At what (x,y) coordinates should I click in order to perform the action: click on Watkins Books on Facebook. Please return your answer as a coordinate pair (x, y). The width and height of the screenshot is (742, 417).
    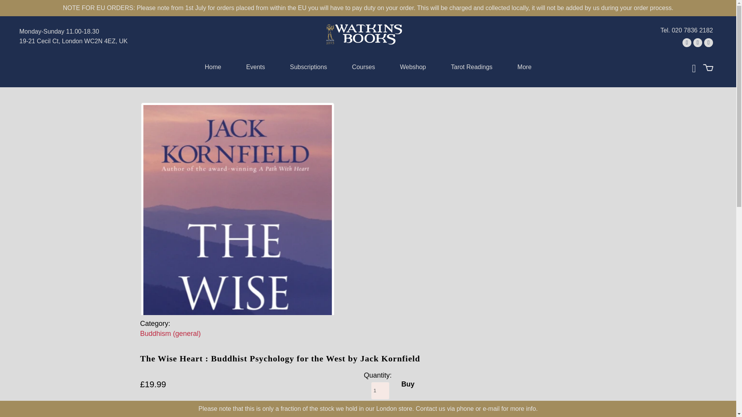
    Looking at the image, I should click on (697, 42).